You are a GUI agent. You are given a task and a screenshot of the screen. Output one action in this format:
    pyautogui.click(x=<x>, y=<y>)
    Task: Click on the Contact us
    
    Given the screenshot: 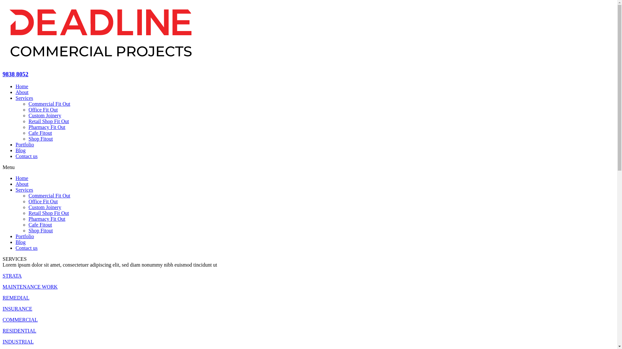 What is the action you would take?
    pyautogui.click(x=27, y=156)
    